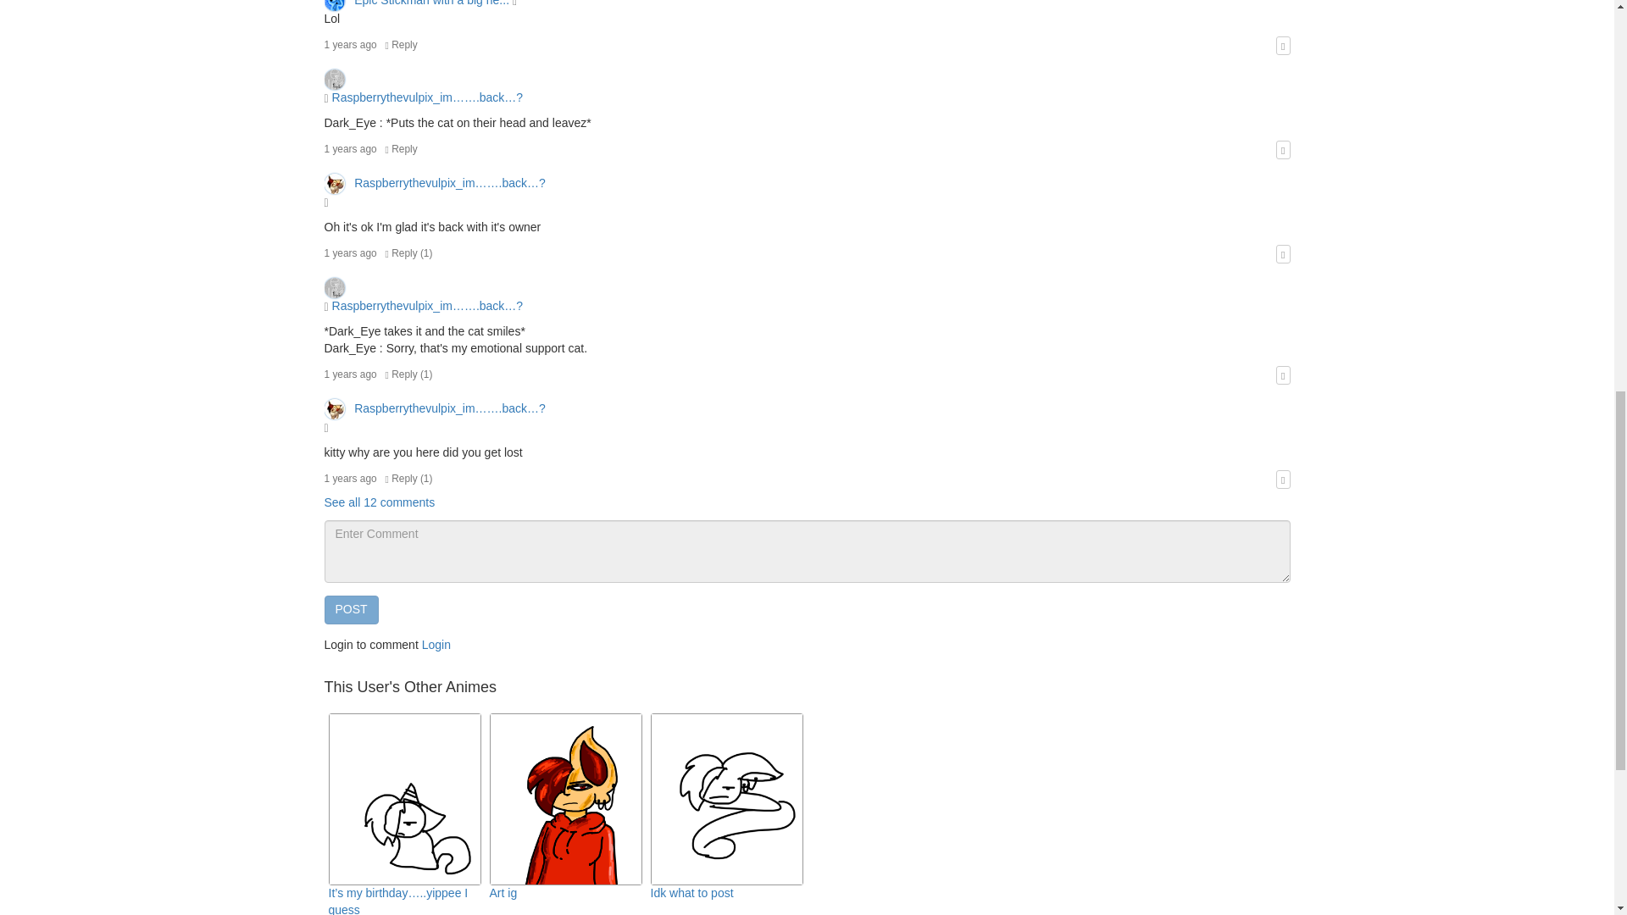 The image size is (1627, 915). I want to click on Login, so click(436, 644).